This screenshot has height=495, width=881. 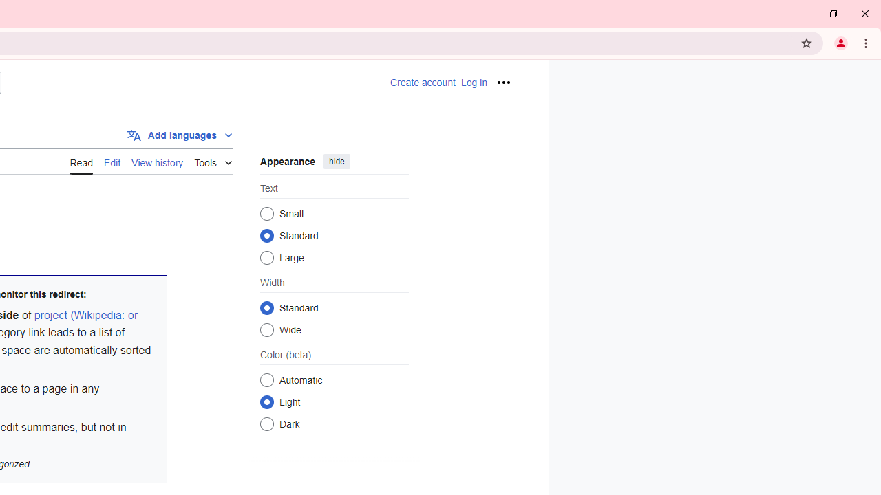 I want to click on AutomationID: pt-createaccount-2, so click(x=422, y=82).